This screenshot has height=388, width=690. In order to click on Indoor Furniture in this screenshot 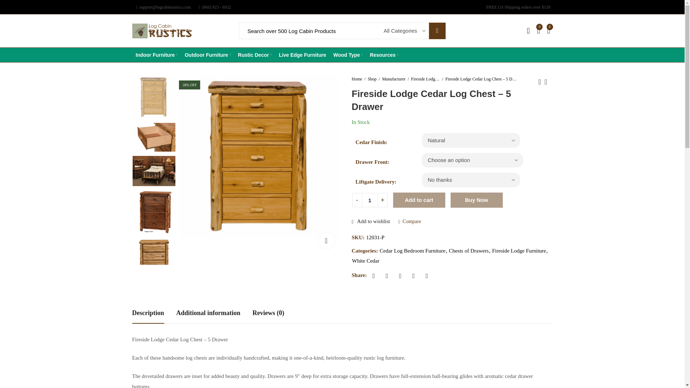, I will do `click(157, 55)`.